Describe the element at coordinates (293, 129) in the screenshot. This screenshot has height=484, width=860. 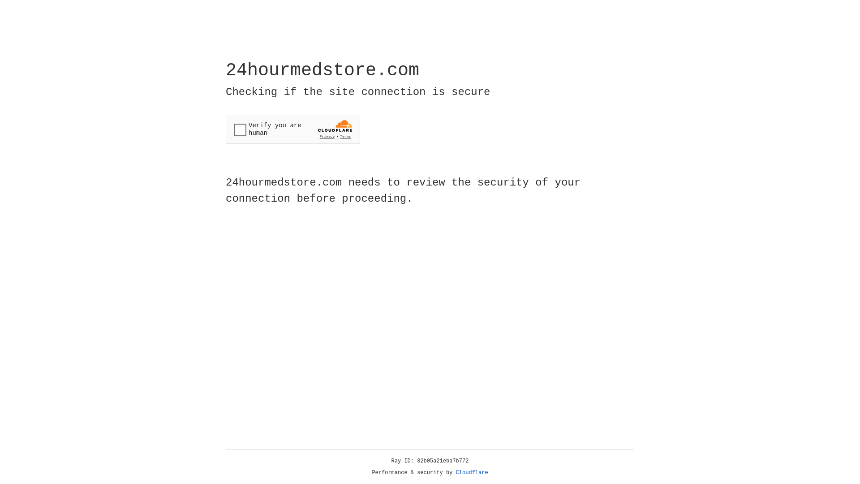
I see `Widget containing a Cloudflare security challenge` at that location.